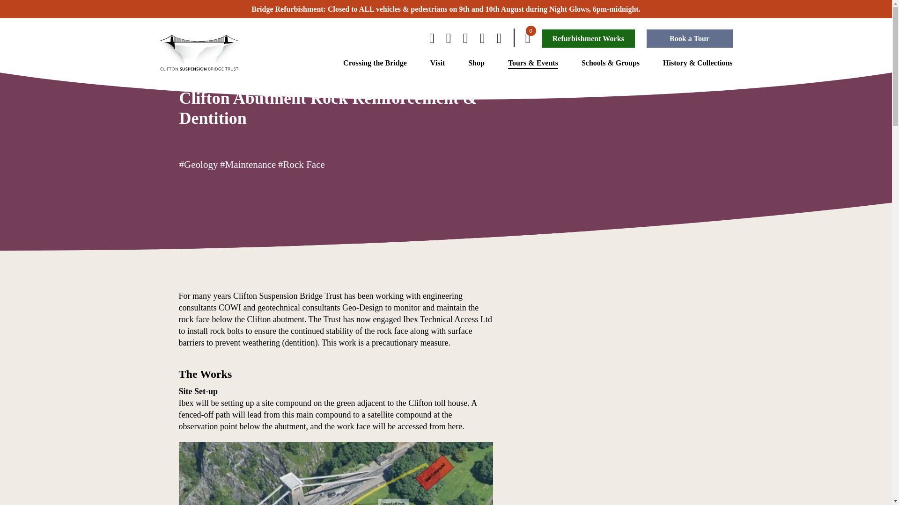 This screenshot has width=899, height=505. Describe the element at coordinates (375, 63) in the screenshot. I see `Crossing the Bridge` at that location.